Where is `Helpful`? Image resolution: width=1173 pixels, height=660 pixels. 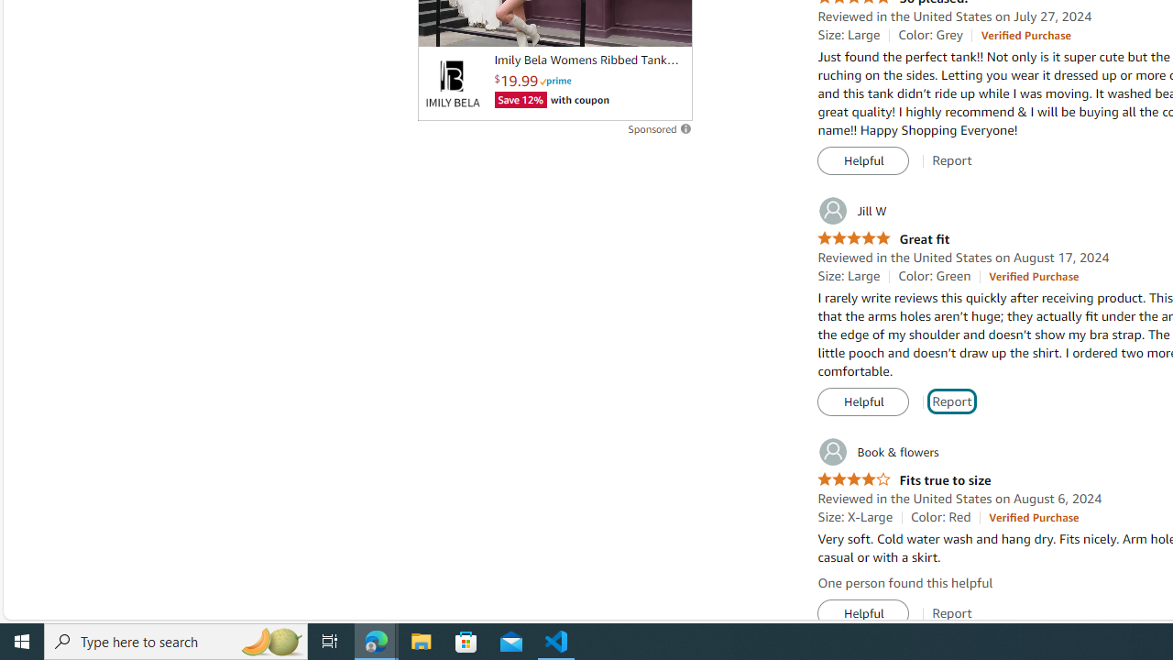
Helpful is located at coordinates (863, 614).